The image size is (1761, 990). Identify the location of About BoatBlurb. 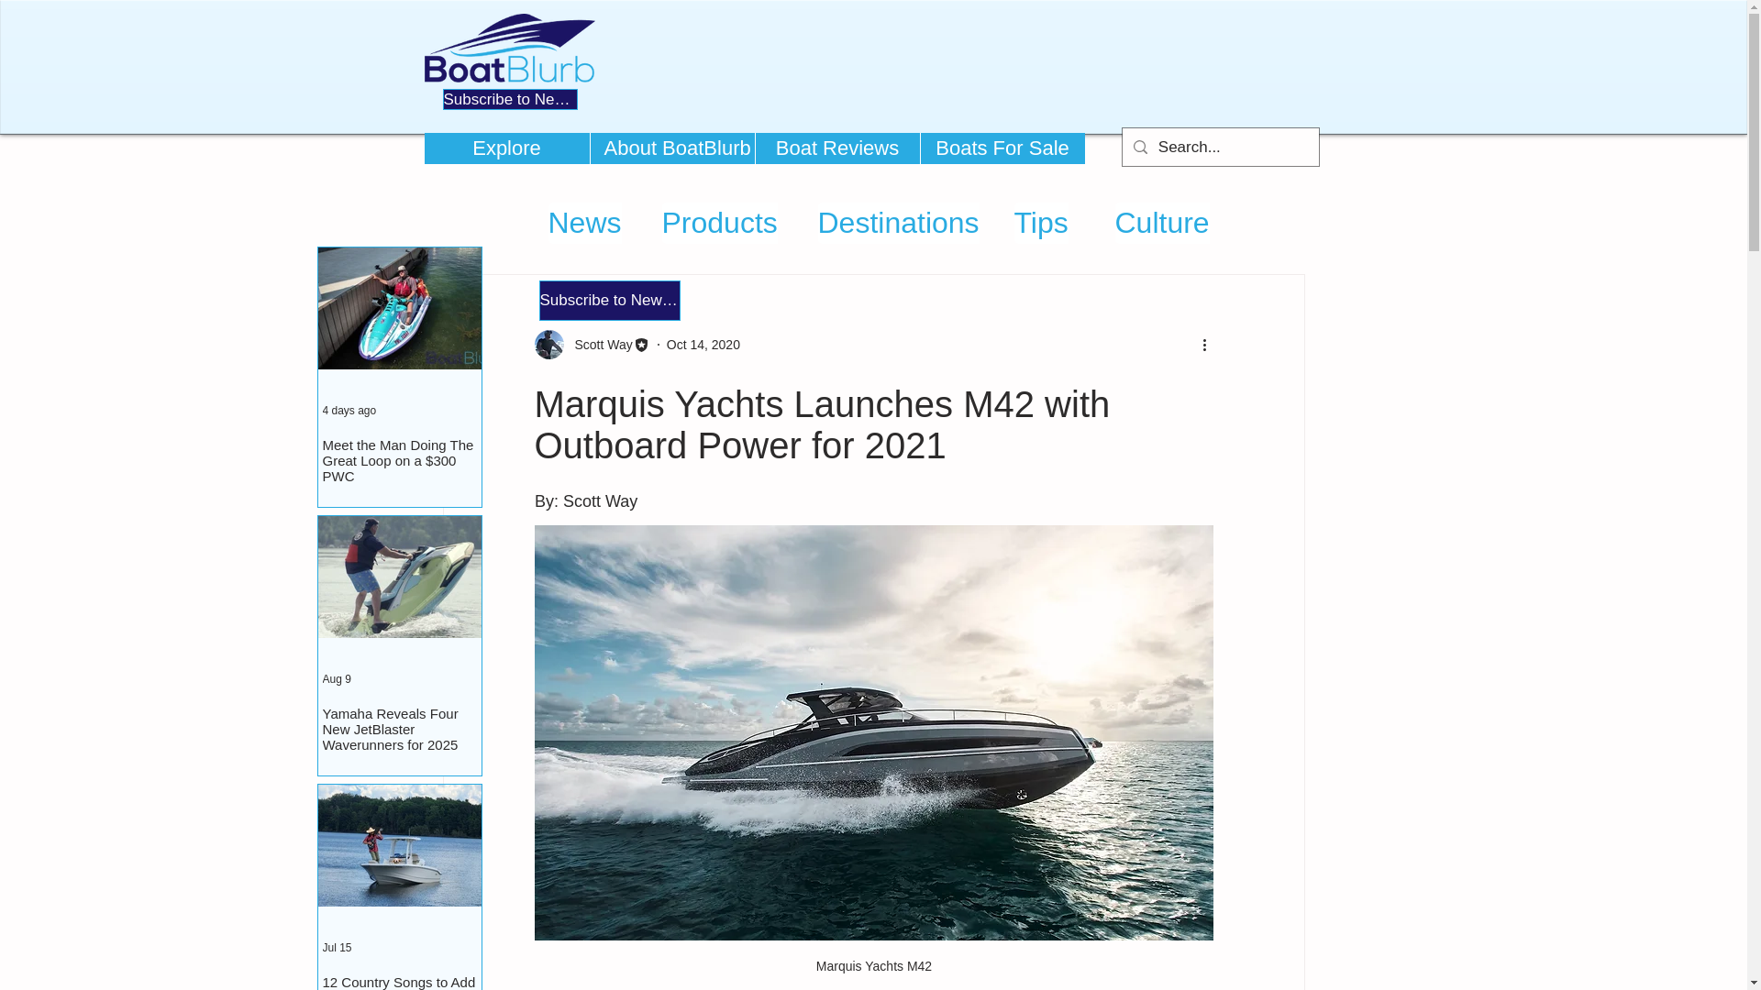
(670, 148).